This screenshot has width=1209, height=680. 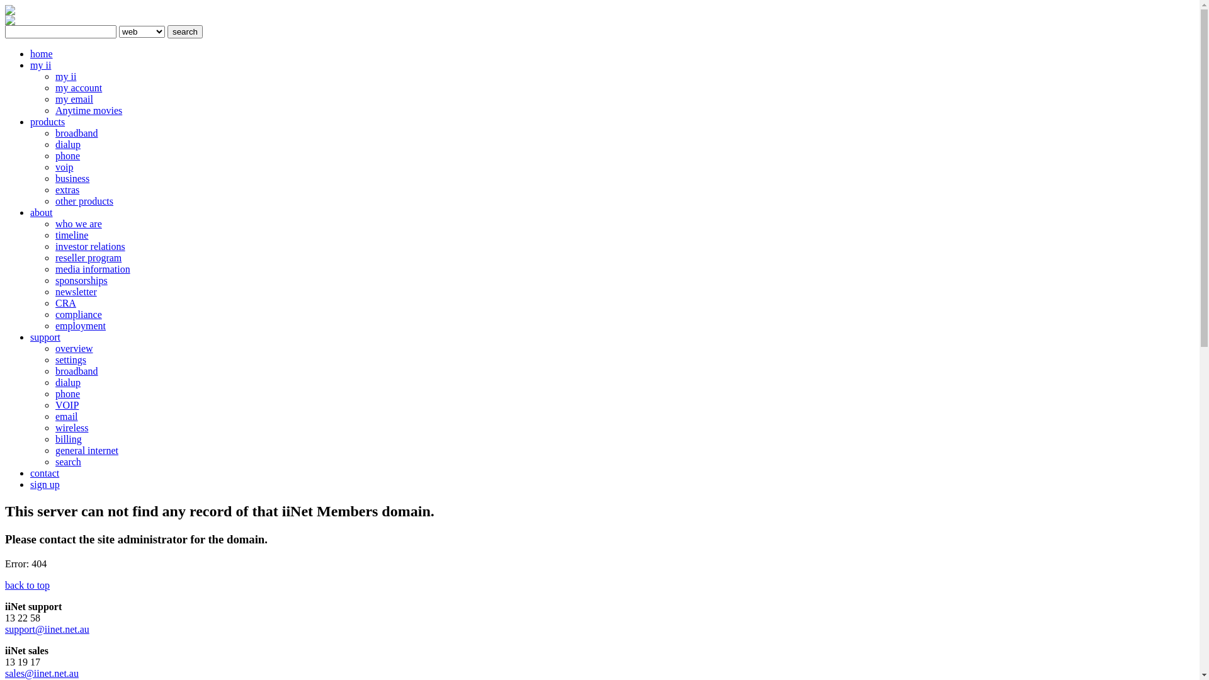 What do you see at coordinates (79, 315) in the screenshot?
I see `compliance` at bounding box center [79, 315].